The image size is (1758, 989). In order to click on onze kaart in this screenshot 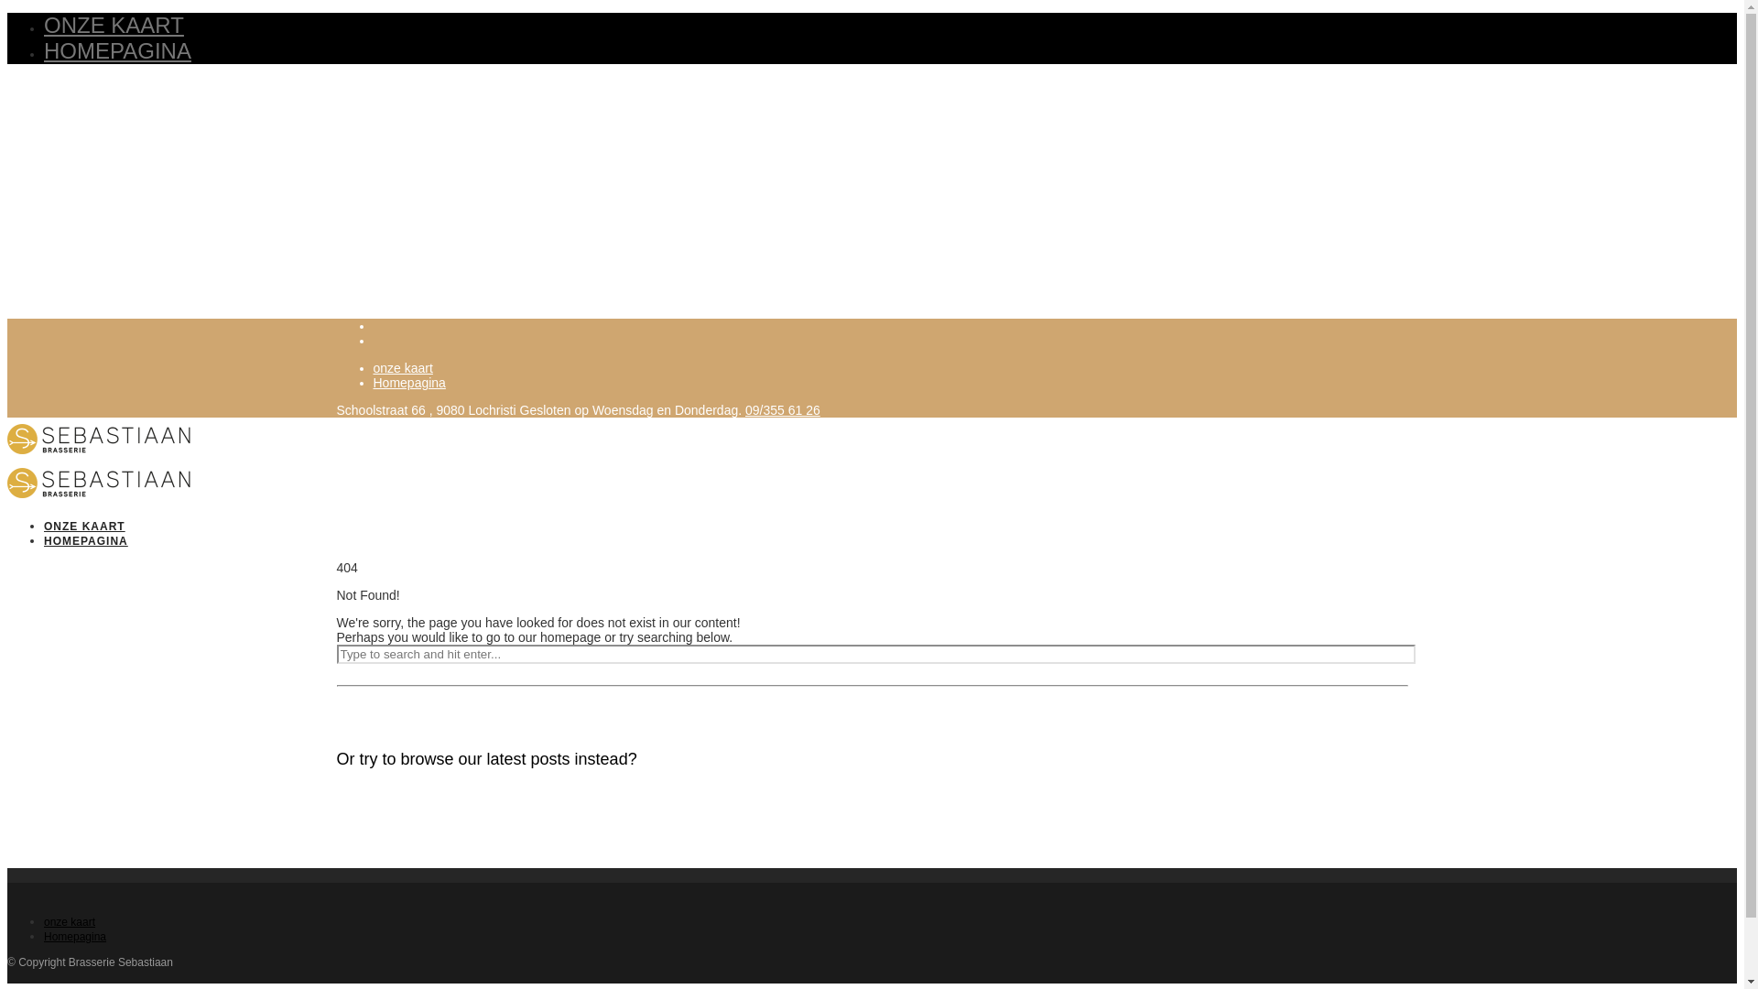, I will do `click(403, 368)`.